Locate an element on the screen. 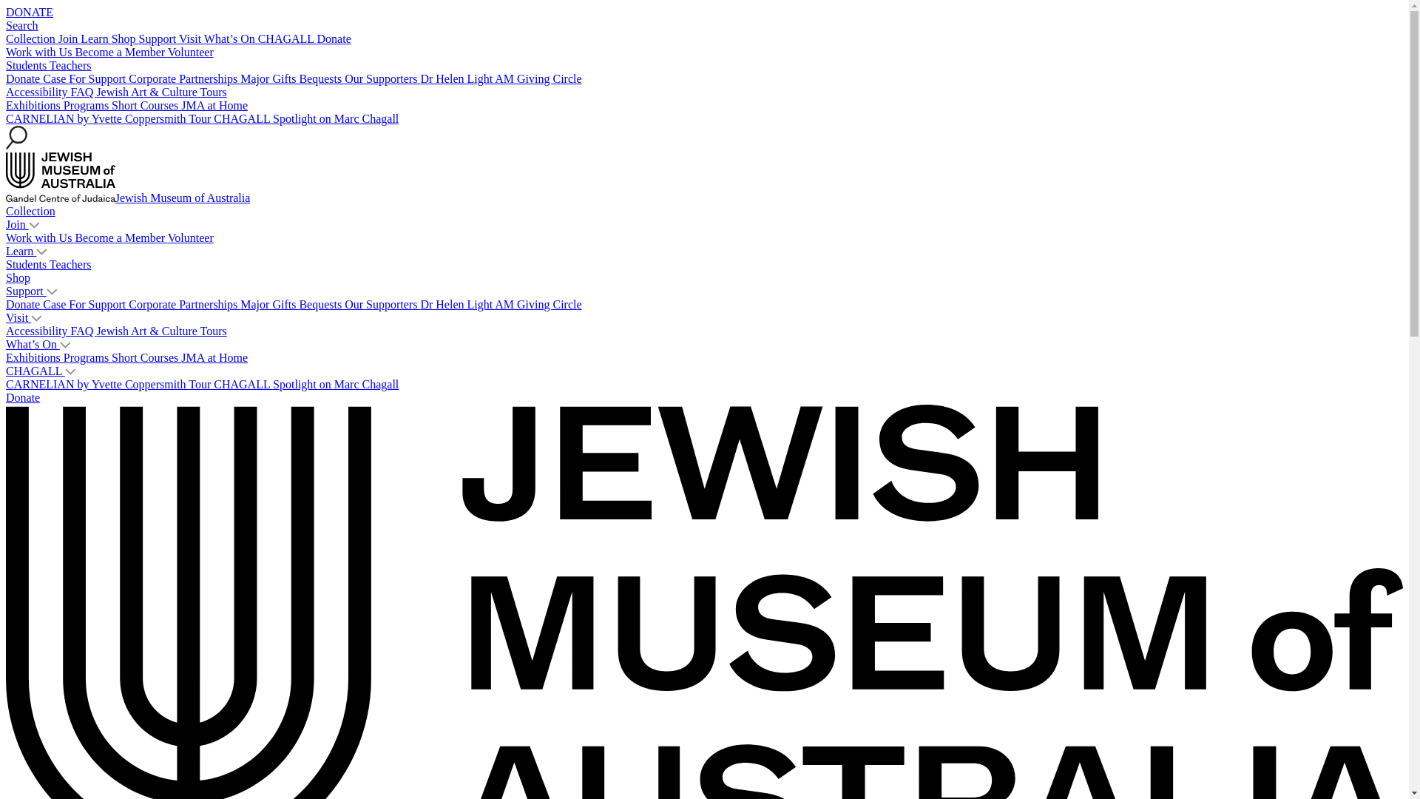 This screenshot has width=1420, height=799. Learn is located at coordinates (21, 252).